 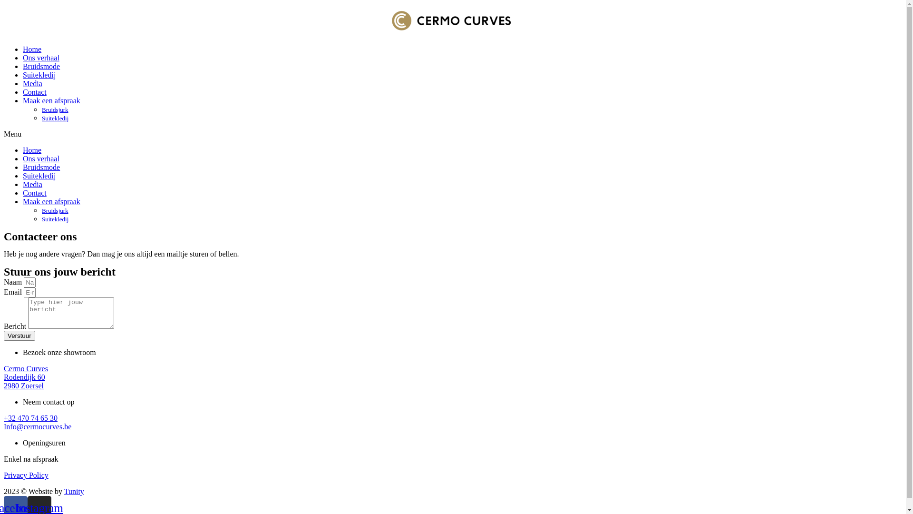 I want to click on Suitekledij, so click(x=55, y=219).